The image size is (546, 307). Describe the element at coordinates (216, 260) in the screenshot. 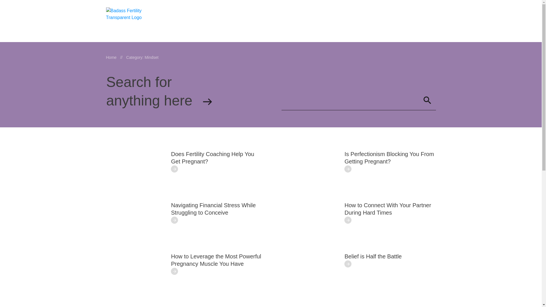

I see `How to Leverage the Most Powerful Pregnancy Muscle You Have` at that location.